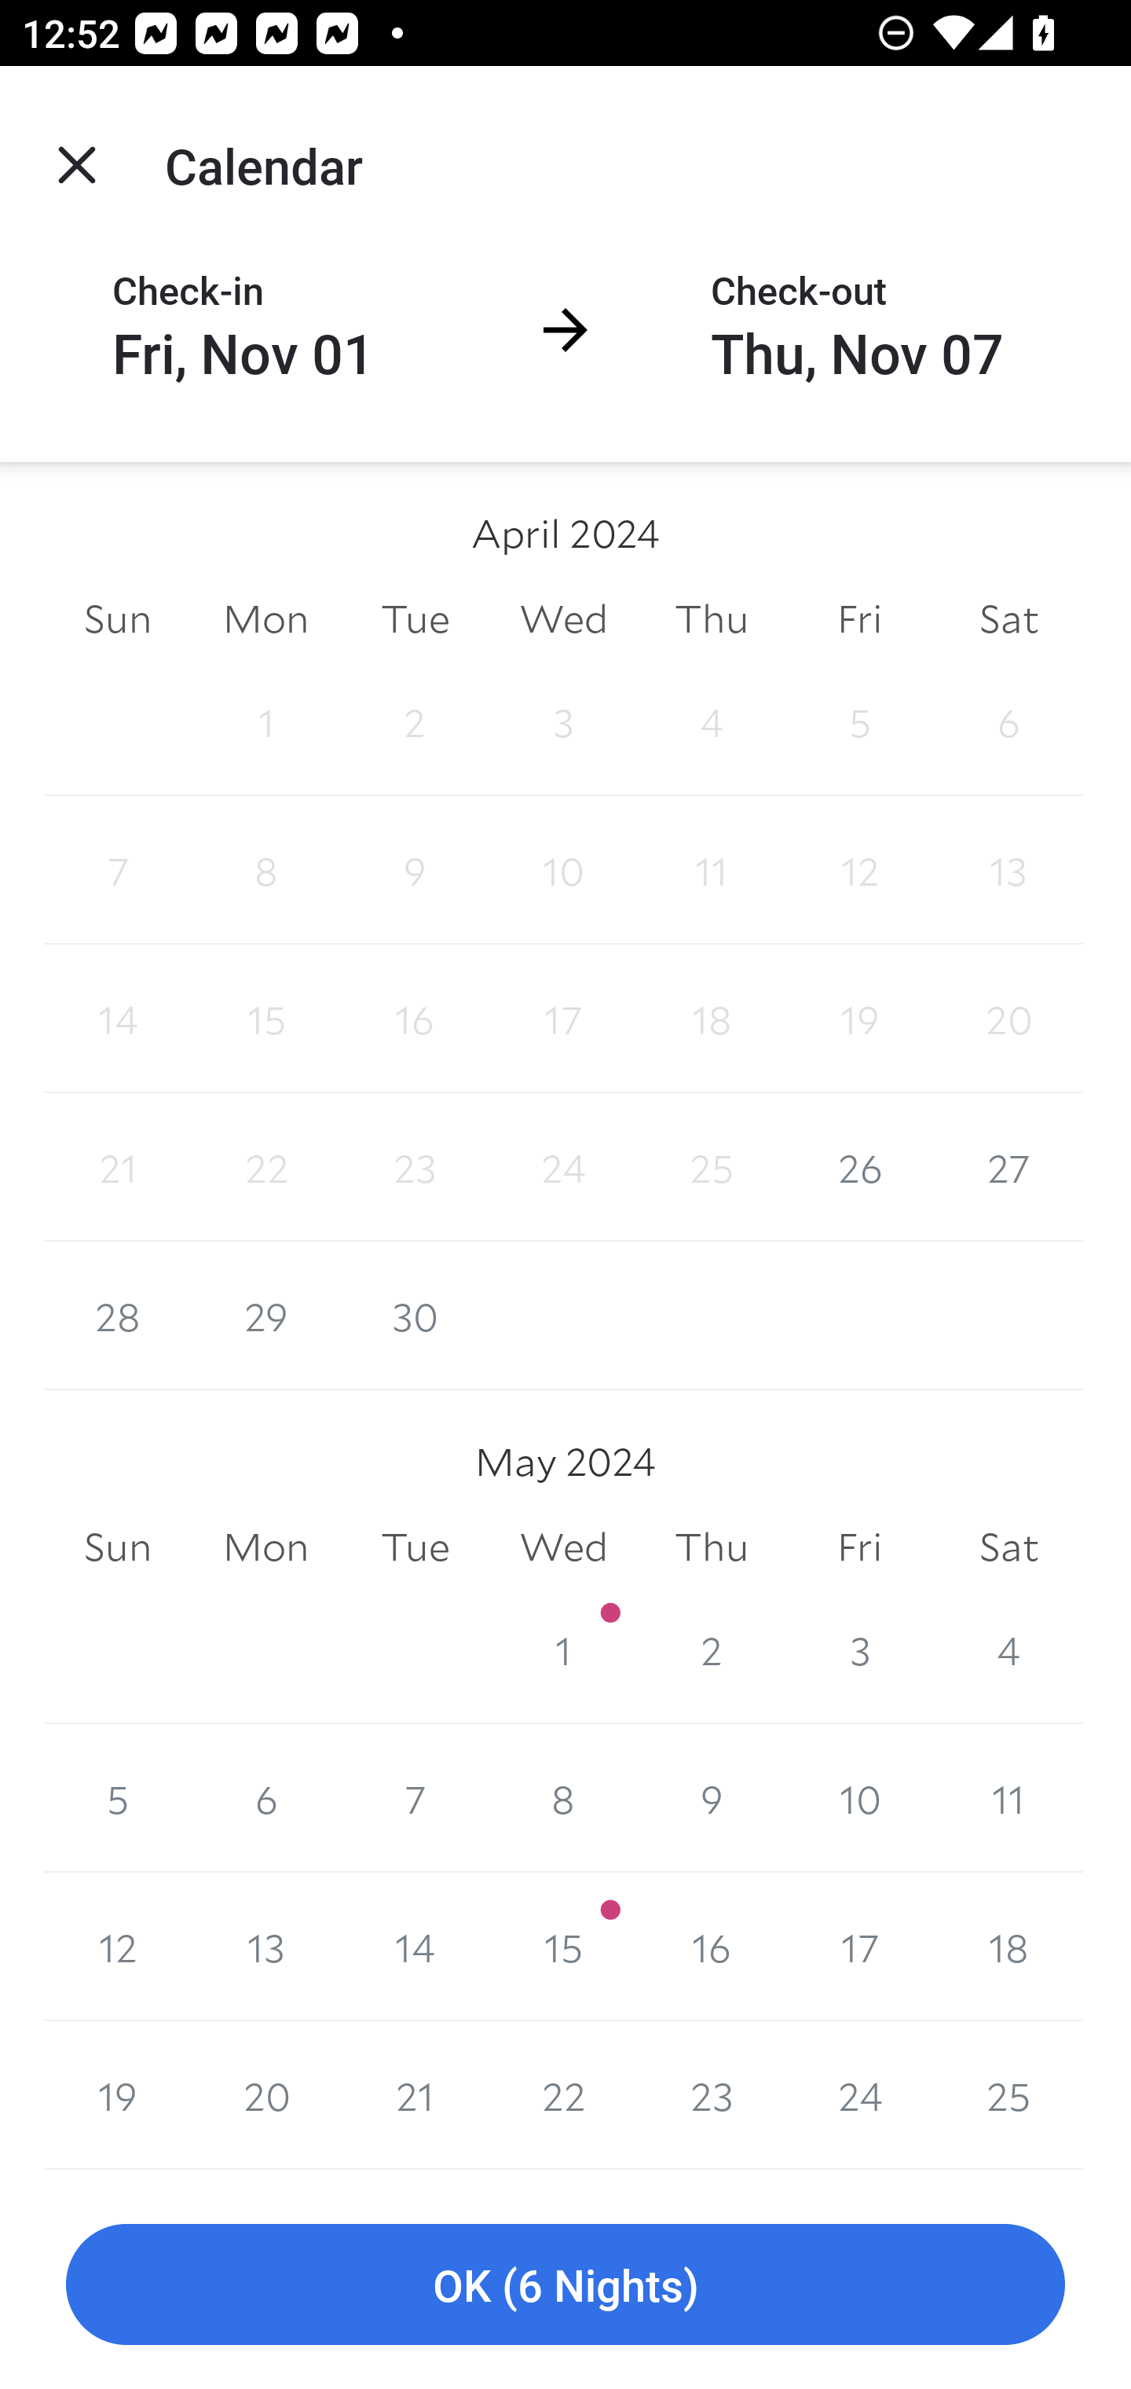 This screenshot has width=1131, height=2389. Describe the element at coordinates (415, 1798) in the screenshot. I see `7 7 May 2024` at that location.